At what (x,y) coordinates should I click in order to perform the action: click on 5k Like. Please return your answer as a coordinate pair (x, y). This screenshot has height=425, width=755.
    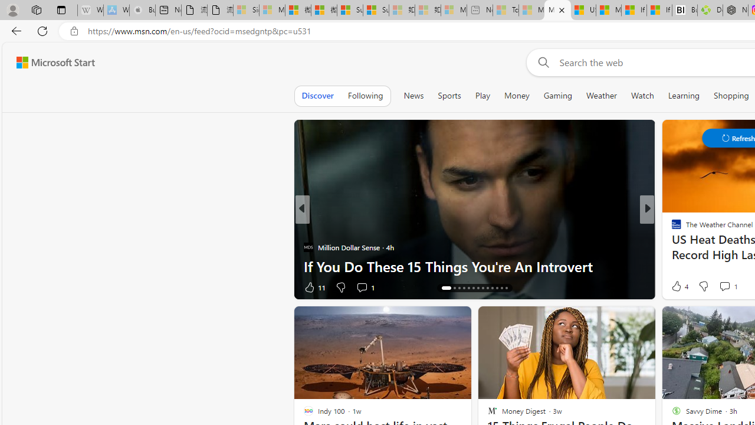
    Looking at the image, I should click on (677, 287).